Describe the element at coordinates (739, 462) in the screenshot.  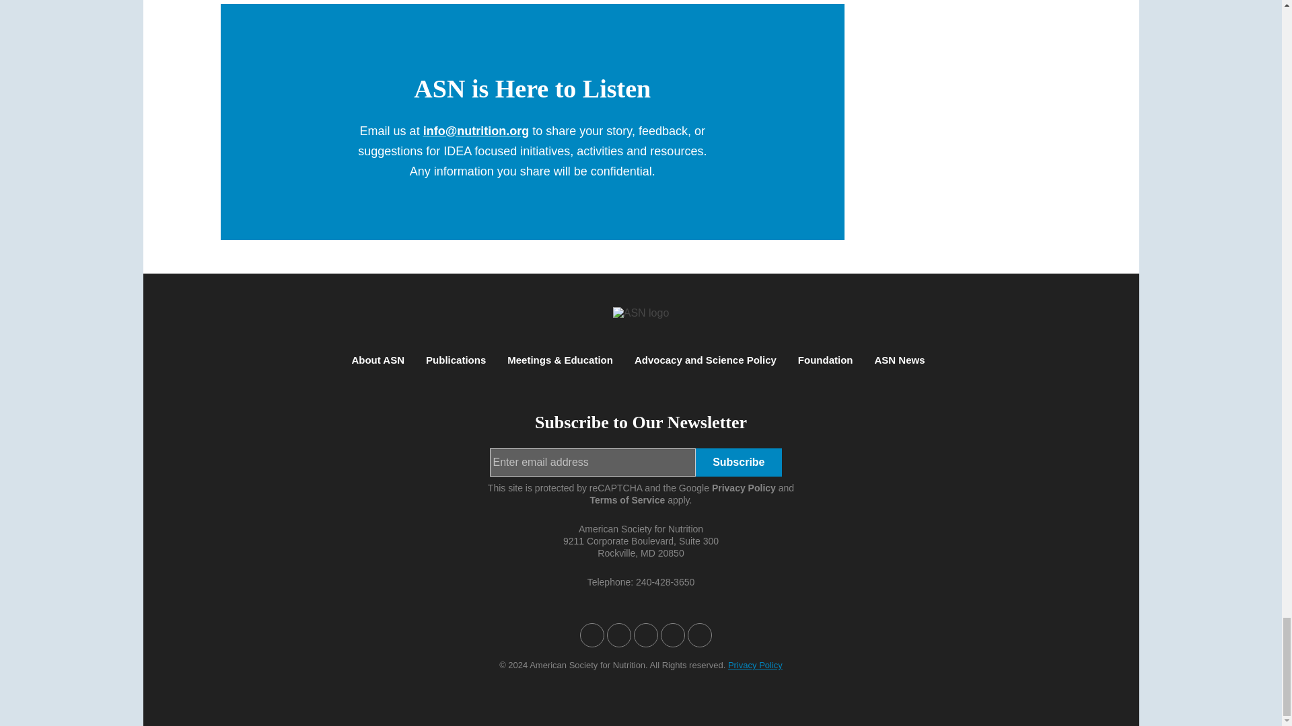
I see `Subscribe` at that location.